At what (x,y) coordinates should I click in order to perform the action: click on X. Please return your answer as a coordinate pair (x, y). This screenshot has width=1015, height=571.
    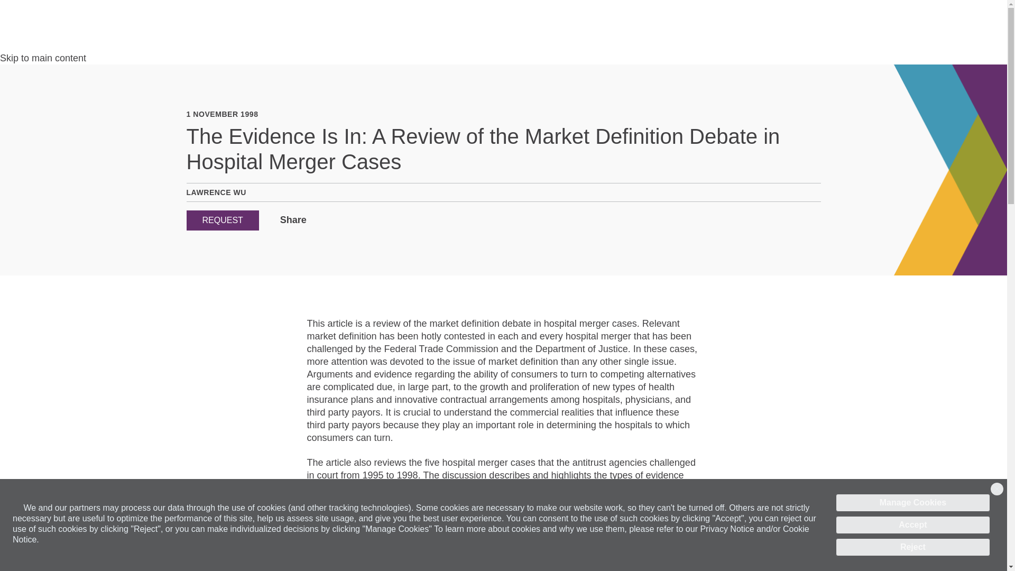
    Looking at the image, I should click on (332, 220).